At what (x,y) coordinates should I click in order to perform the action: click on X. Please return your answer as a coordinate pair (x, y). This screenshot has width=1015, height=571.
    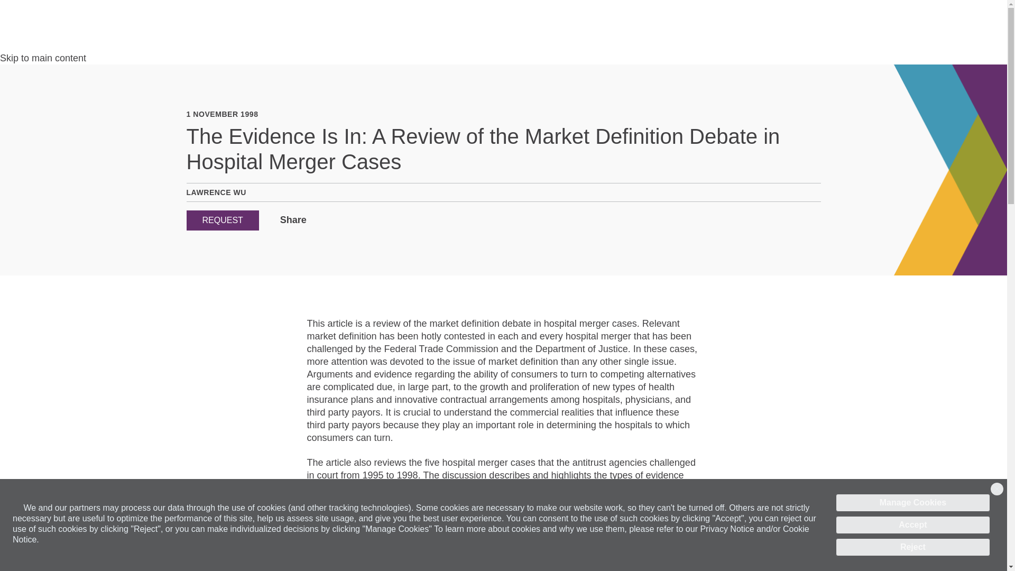
    Looking at the image, I should click on (332, 220).